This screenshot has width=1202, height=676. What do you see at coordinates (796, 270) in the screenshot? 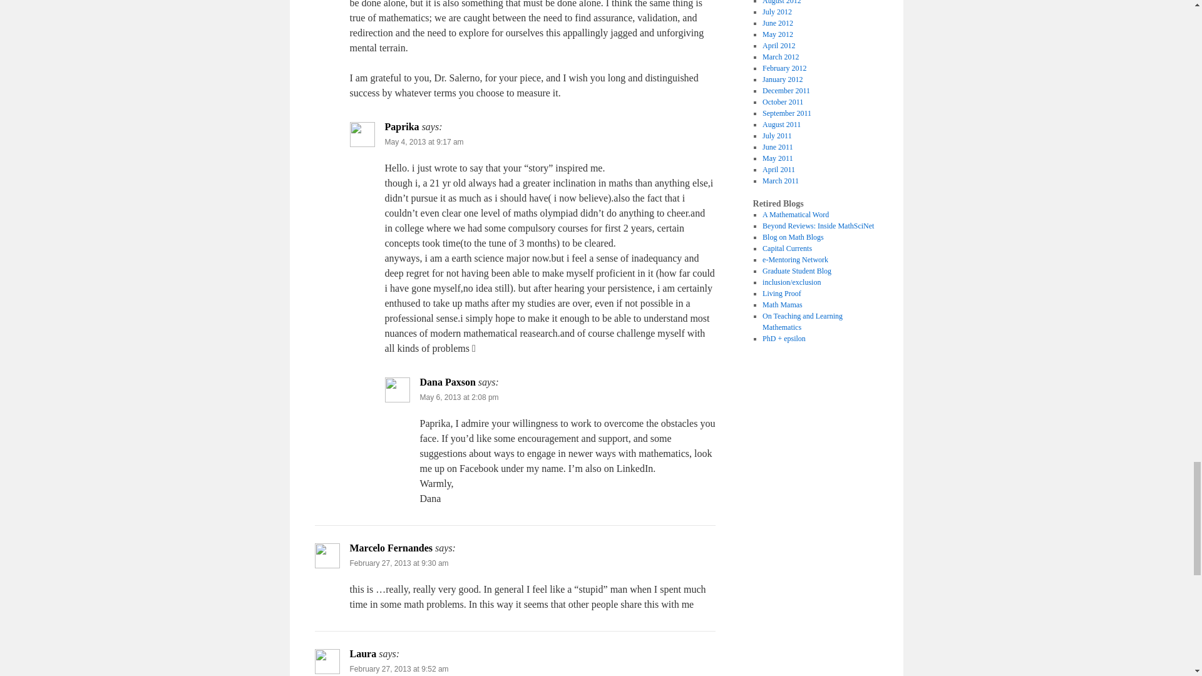
I see `Graduate Student Blog` at bounding box center [796, 270].